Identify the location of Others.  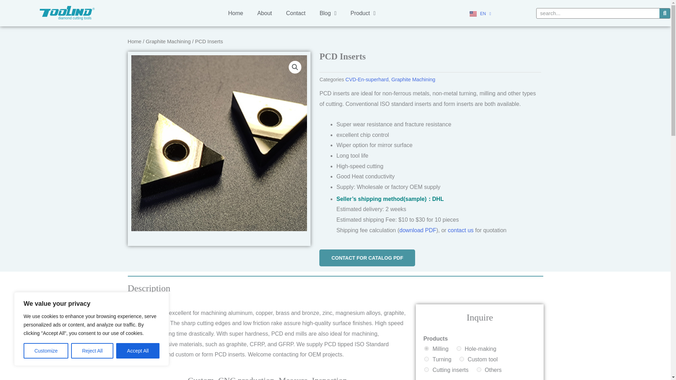
(479, 369).